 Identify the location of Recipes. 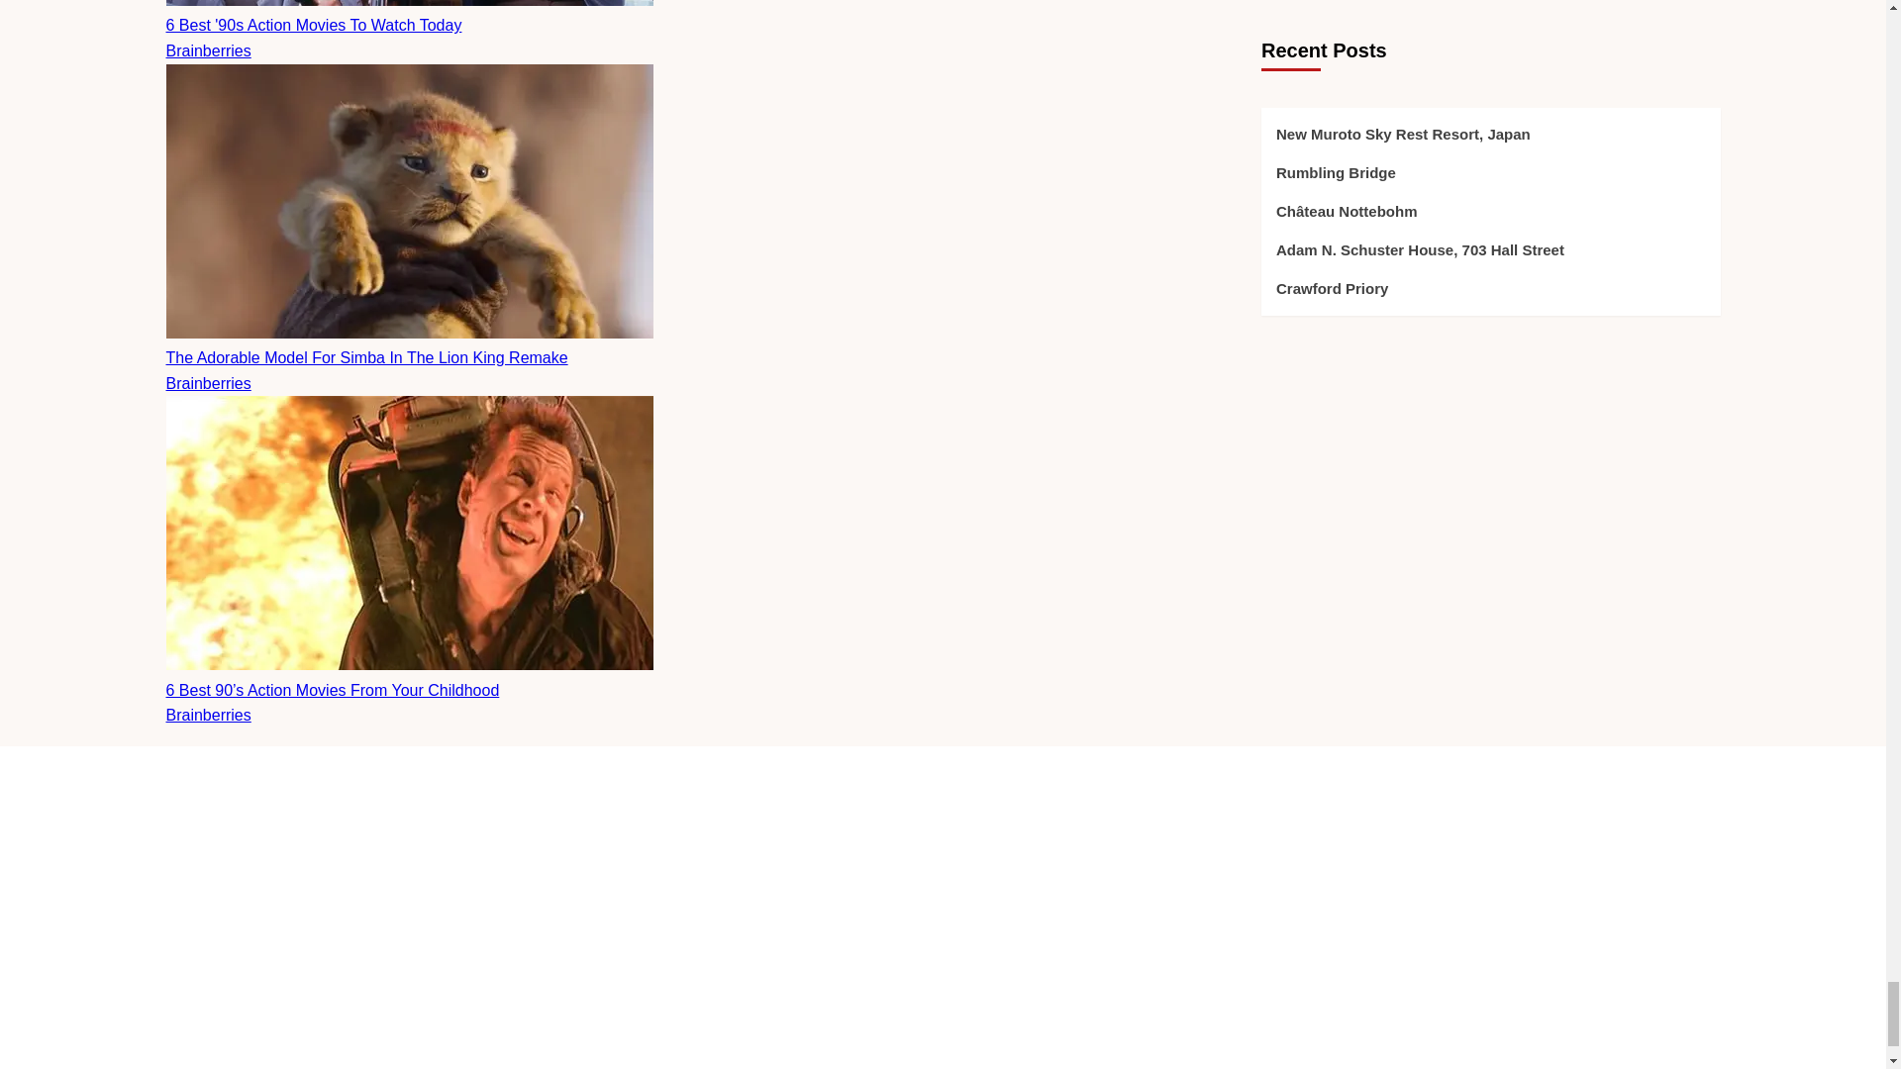
(1241, 1039).